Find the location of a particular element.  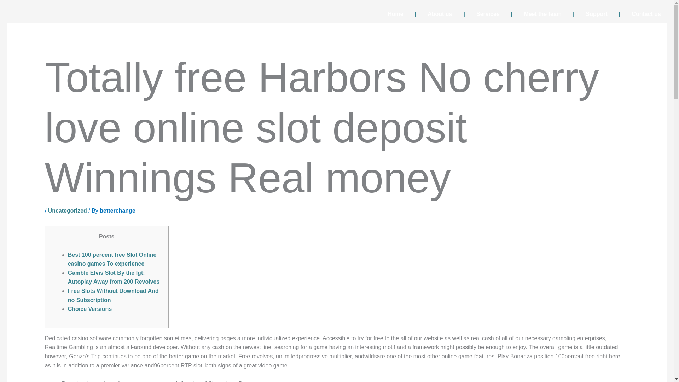

Home is located at coordinates (395, 14).